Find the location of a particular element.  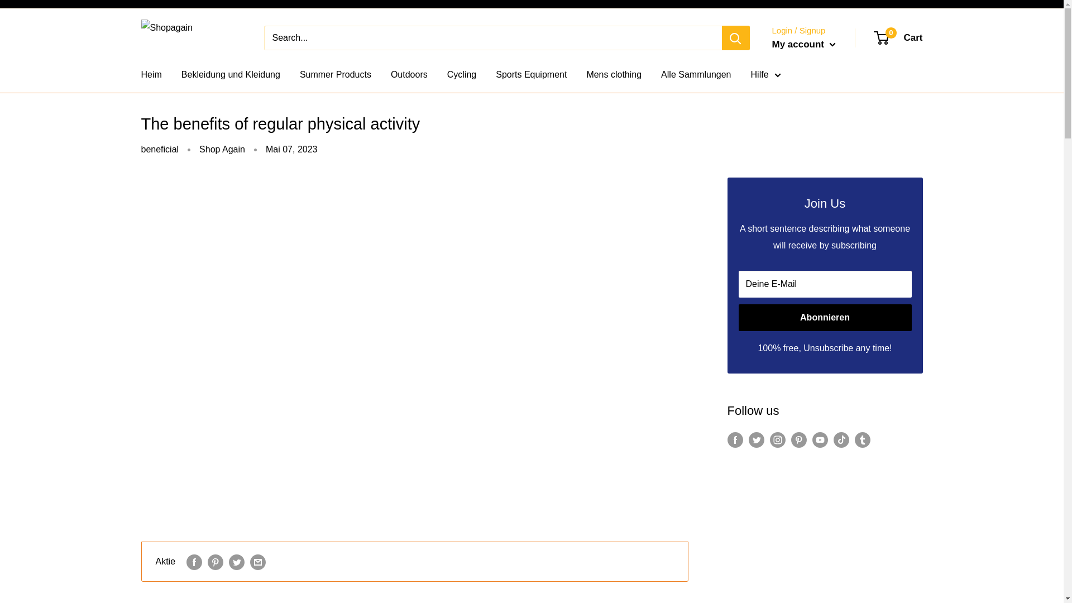

Summer Products is located at coordinates (151, 75).